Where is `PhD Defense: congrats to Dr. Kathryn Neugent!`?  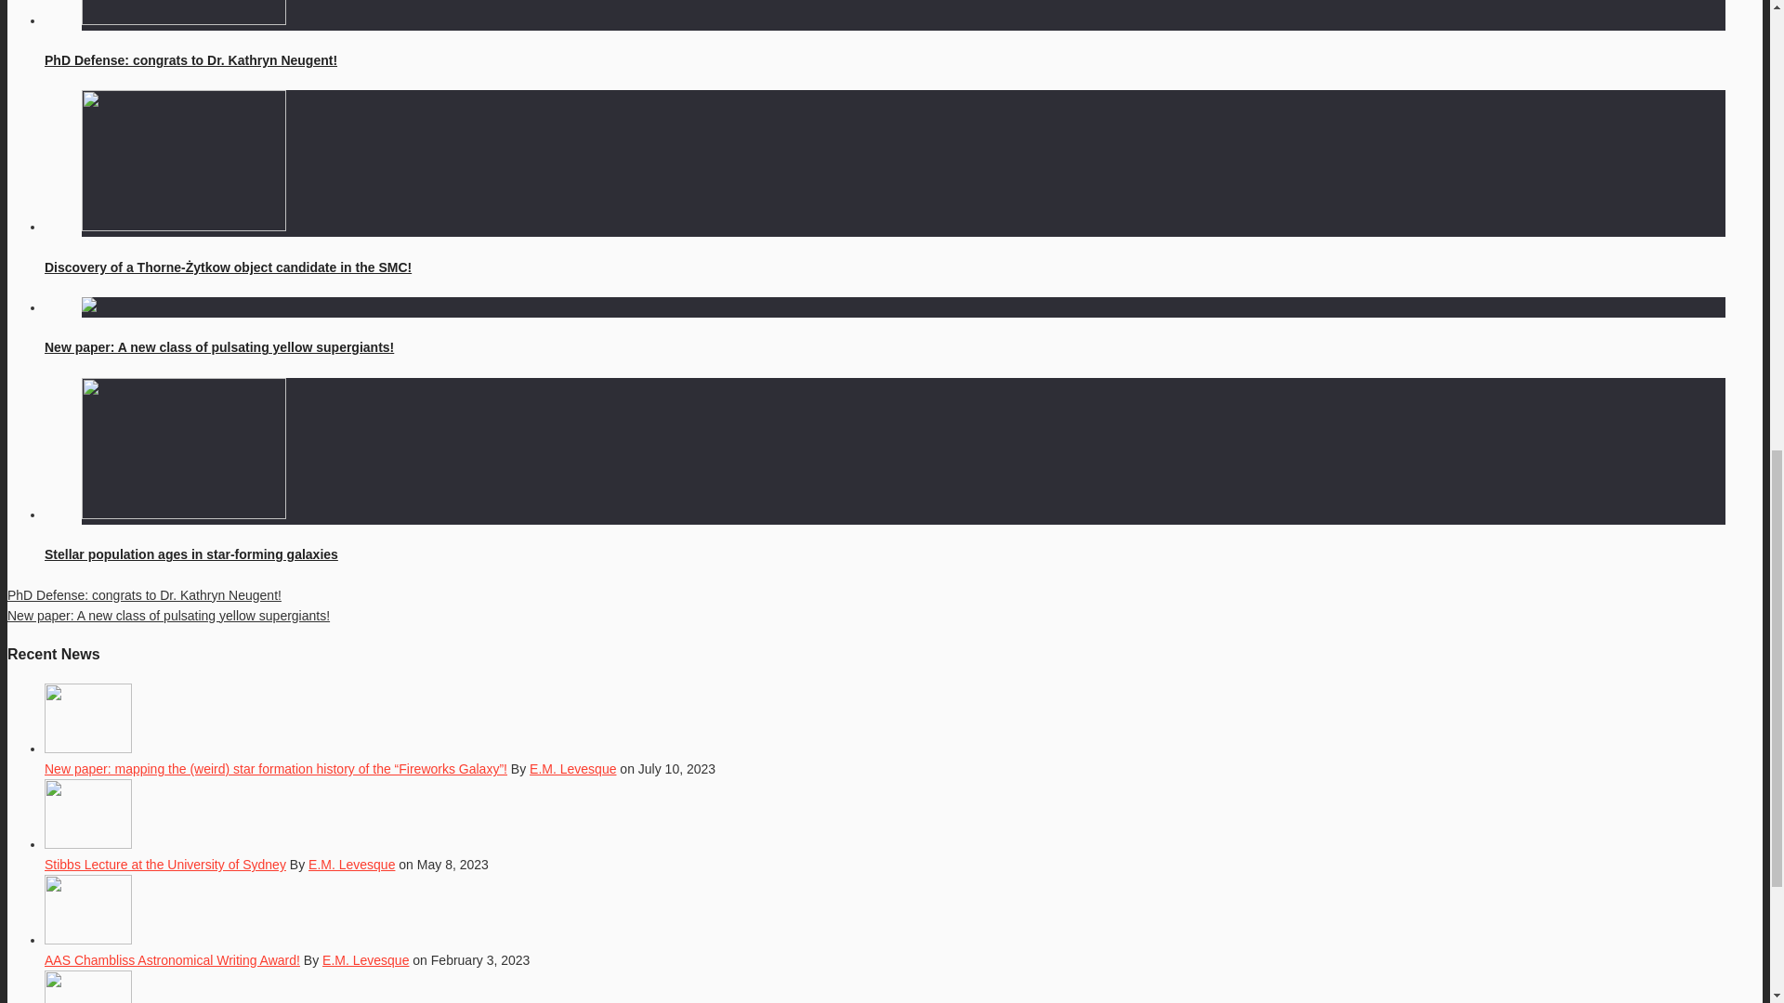 PhD Defense: congrats to Dr. Kathryn Neugent! is located at coordinates (190, 60).